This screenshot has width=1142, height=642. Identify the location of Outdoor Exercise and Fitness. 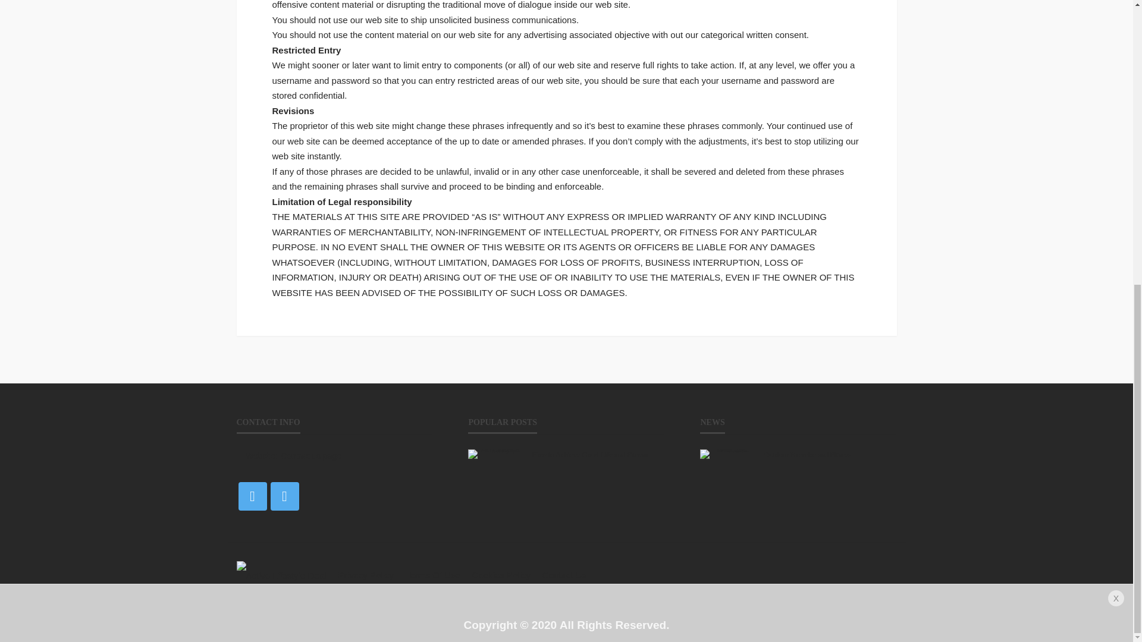
(727, 454).